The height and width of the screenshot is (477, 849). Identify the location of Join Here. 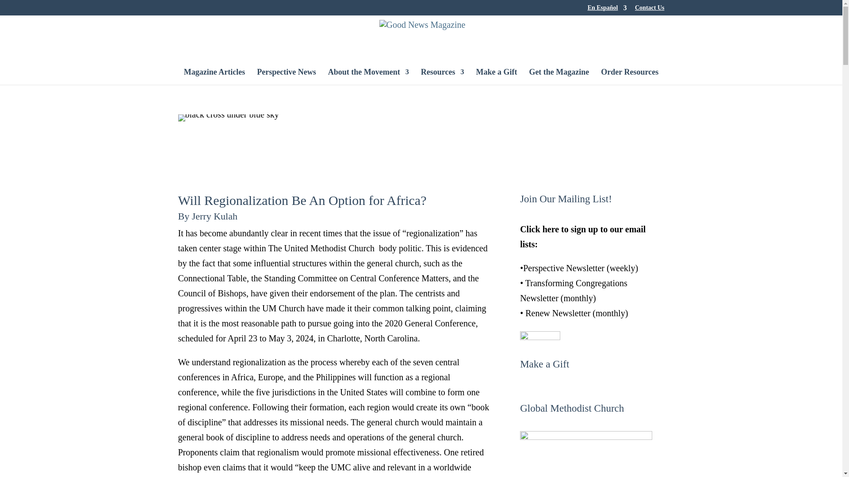
(540, 337).